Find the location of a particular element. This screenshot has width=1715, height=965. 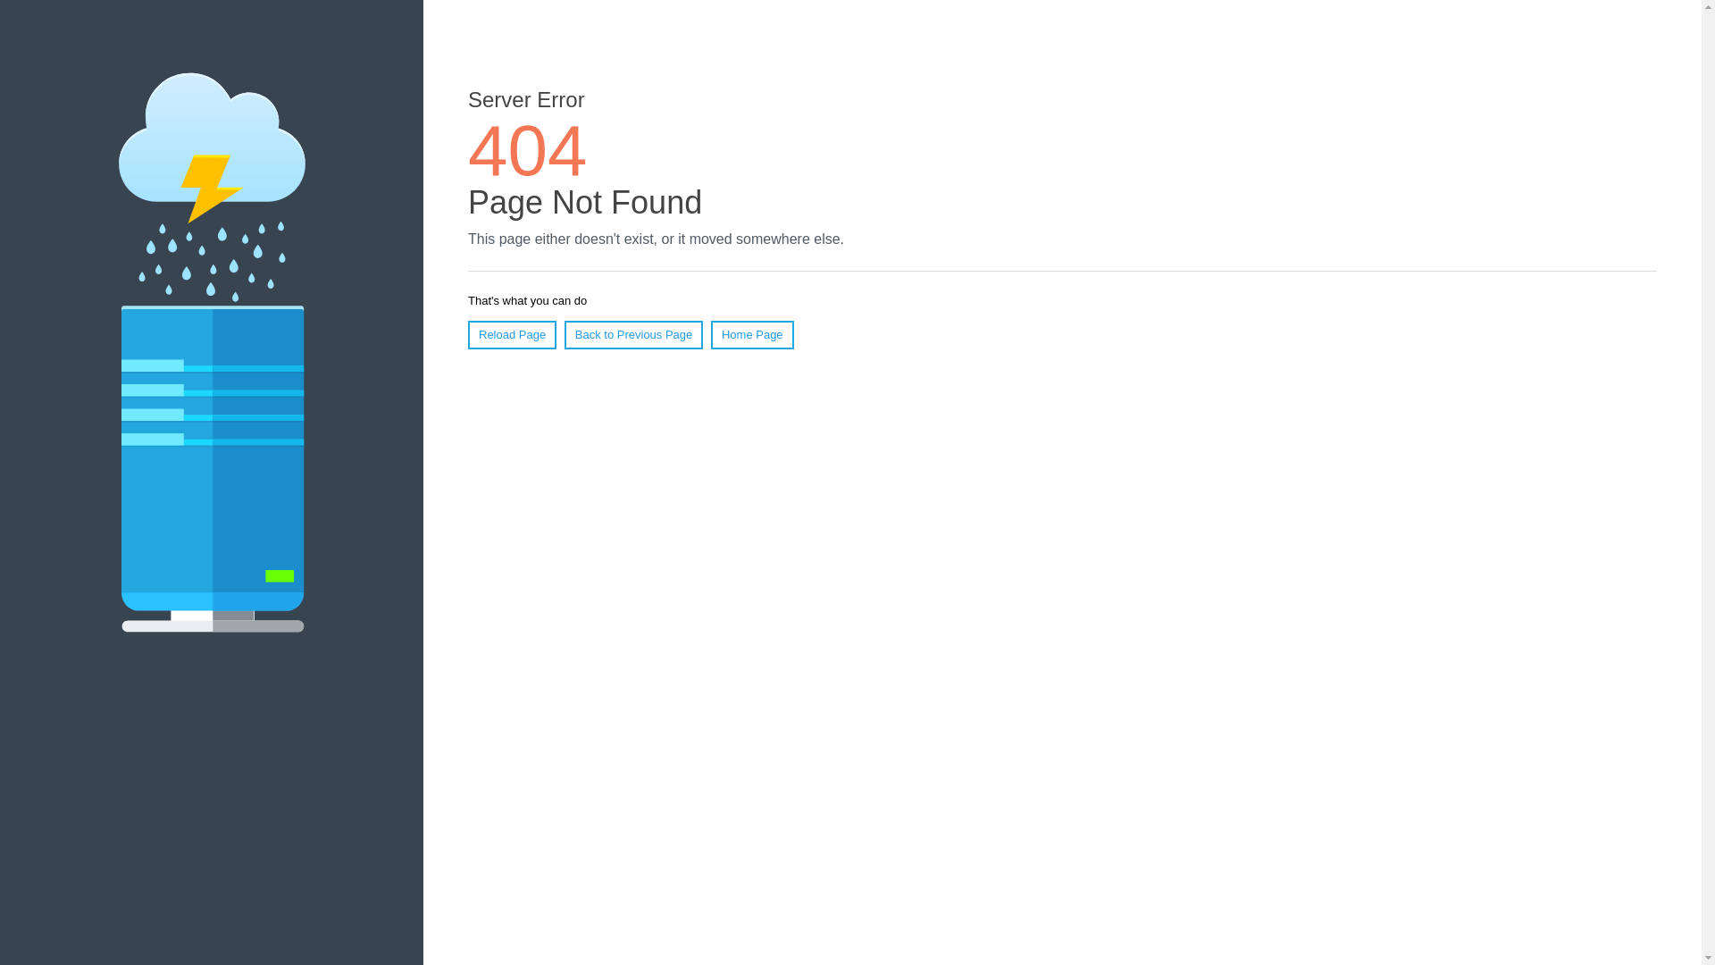

Reload Page is located at coordinates (512, 334).